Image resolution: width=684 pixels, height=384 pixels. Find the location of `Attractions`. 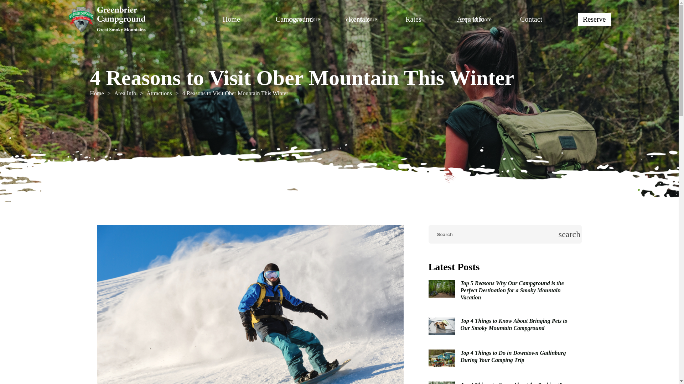

Attractions is located at coordinates (159, 93).